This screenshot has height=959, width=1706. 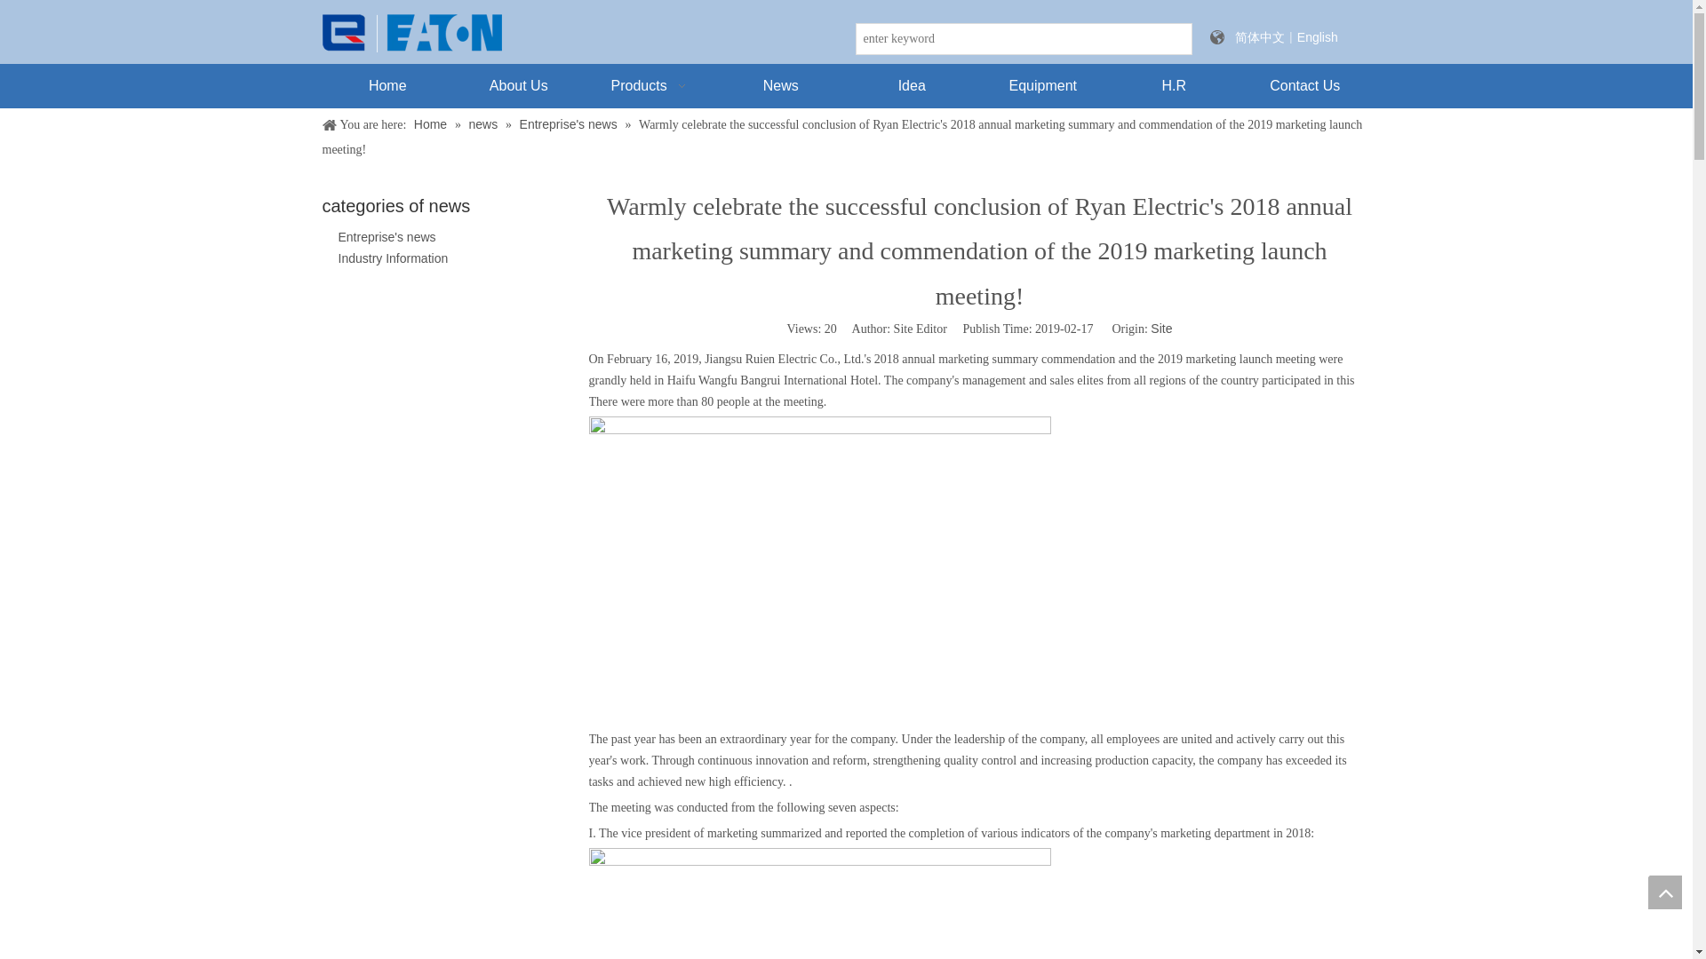 What do you see at coordinates (780, 86) in the screenshot?
I see `News` at bounding box center [780, 86].